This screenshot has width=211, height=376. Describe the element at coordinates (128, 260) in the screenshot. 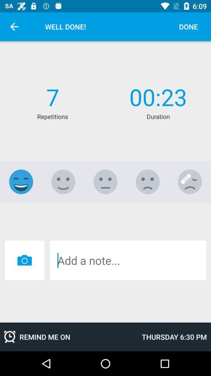

I see `add a note` at that location.